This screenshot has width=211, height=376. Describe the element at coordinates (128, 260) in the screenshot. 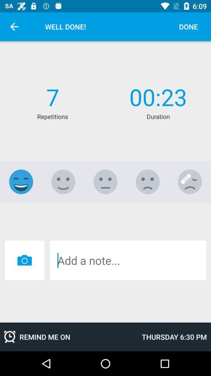

I see `add a note` at that location.